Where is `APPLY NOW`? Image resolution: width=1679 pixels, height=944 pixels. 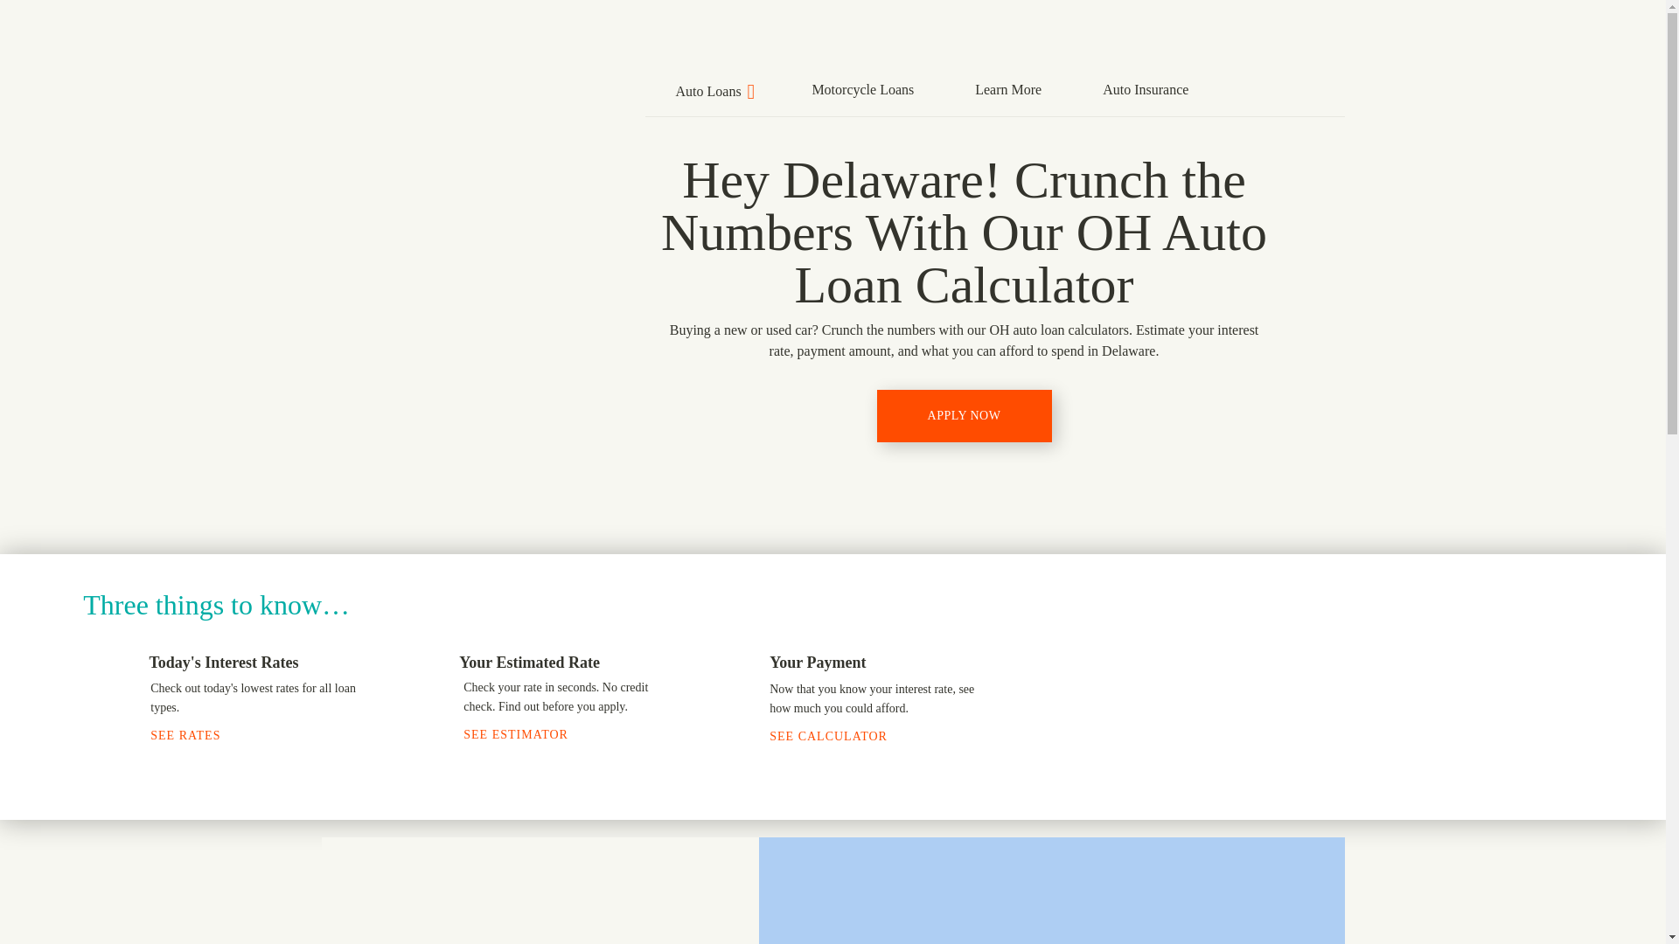 APPLY NOW is located at coordinates (964, 416).